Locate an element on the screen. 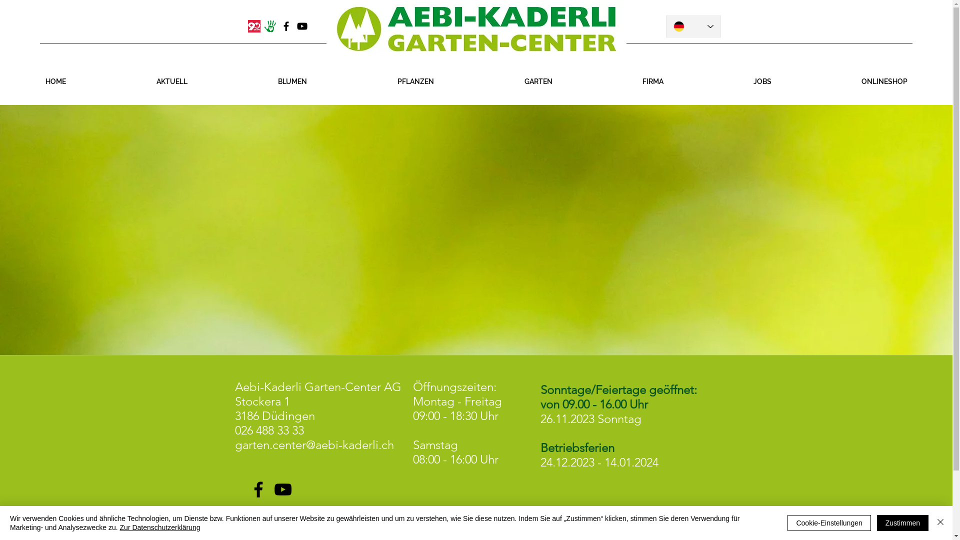 The height and width of the screenshot is (540, 960). garten.center@aebi-kaderli.ch is located at coordinates (314, 445).